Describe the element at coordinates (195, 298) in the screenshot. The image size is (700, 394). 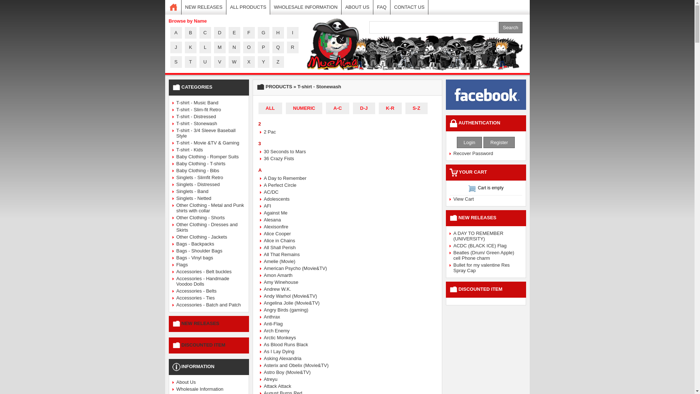
I see `Accessories - Ties` at that location.